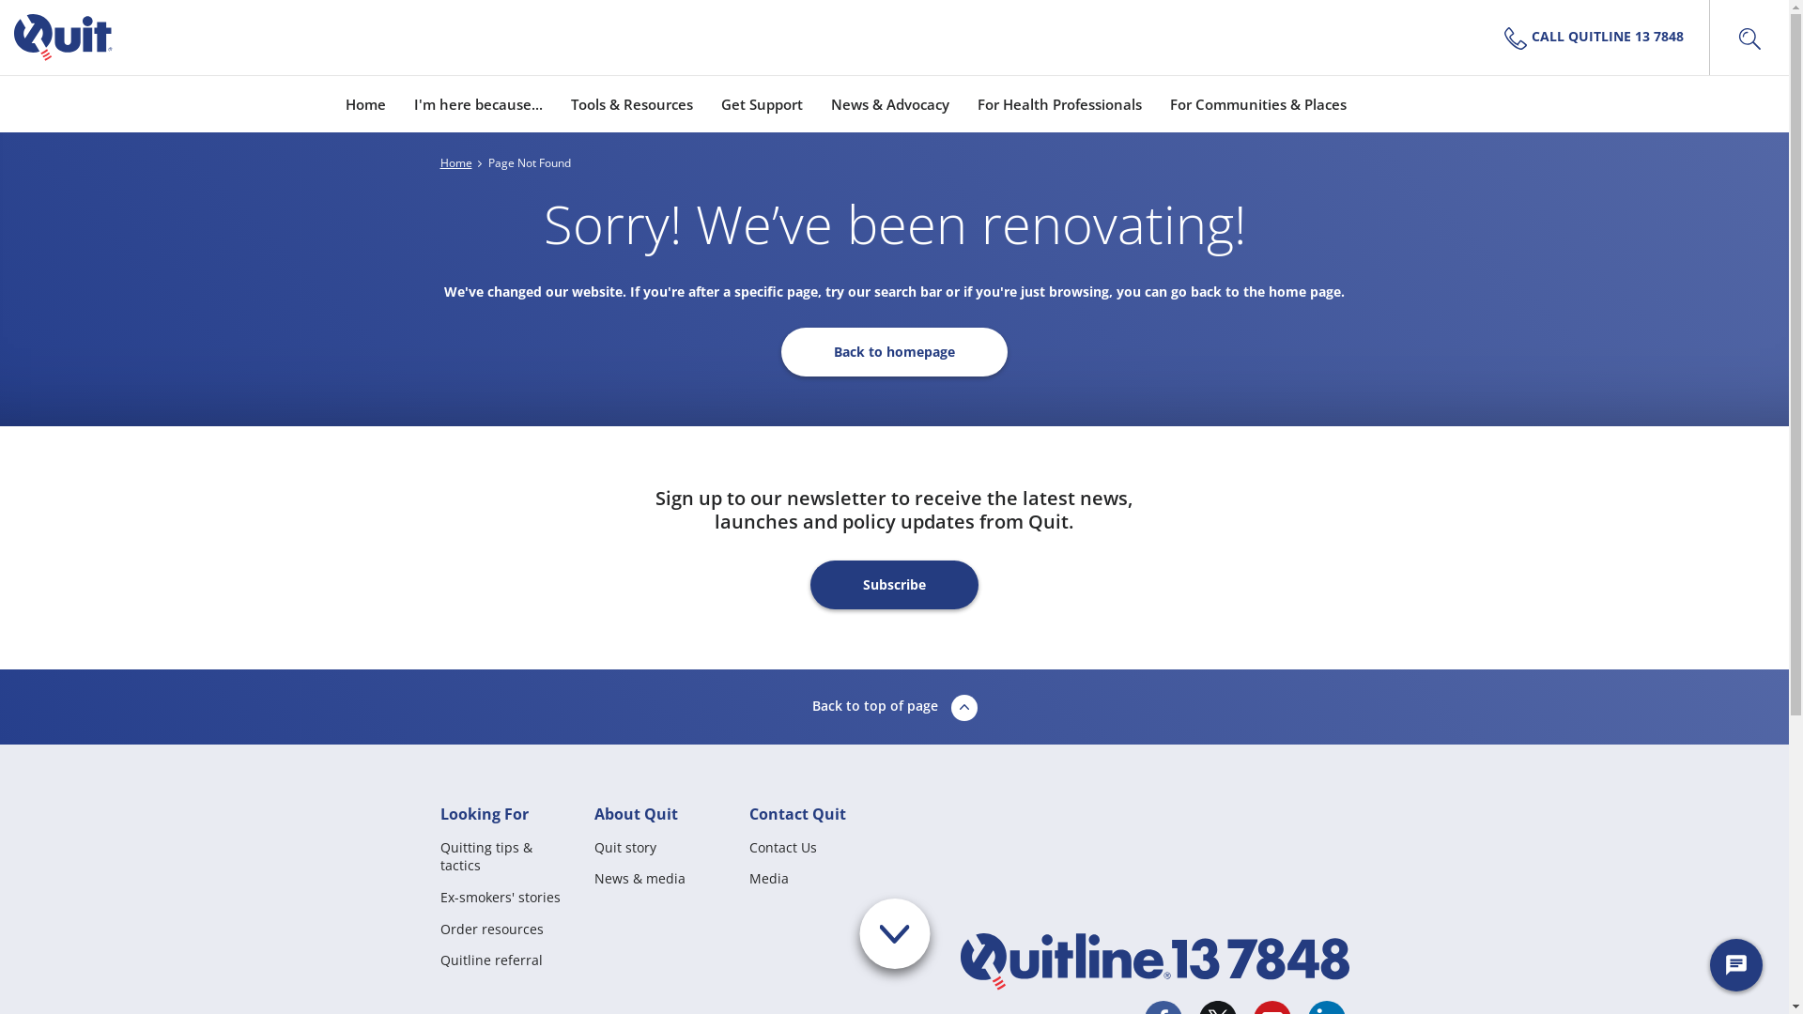  Describe the element at coordinates (490, 960) in the screenshot. I see `Quitline referral` at that location.